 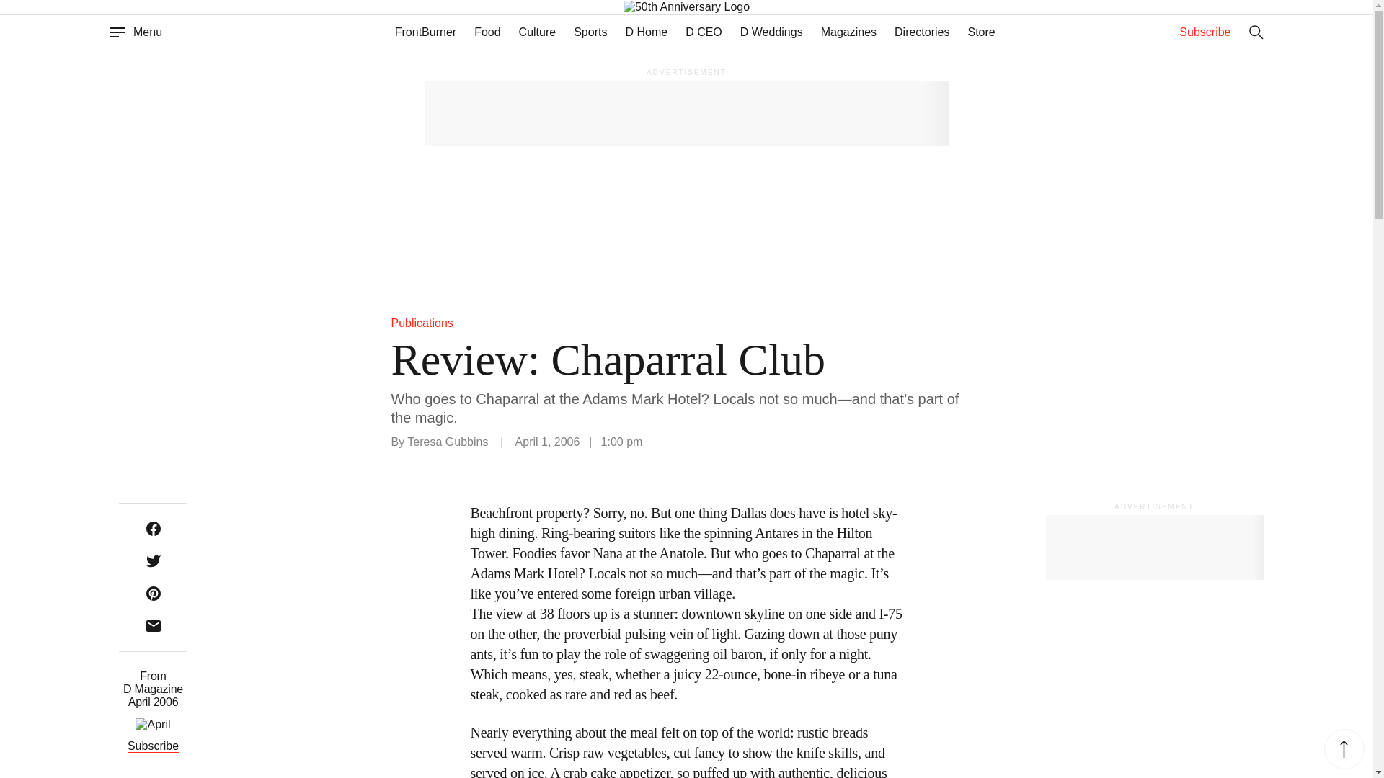 I want to click on D Weddings, so click(x=771, y=32).